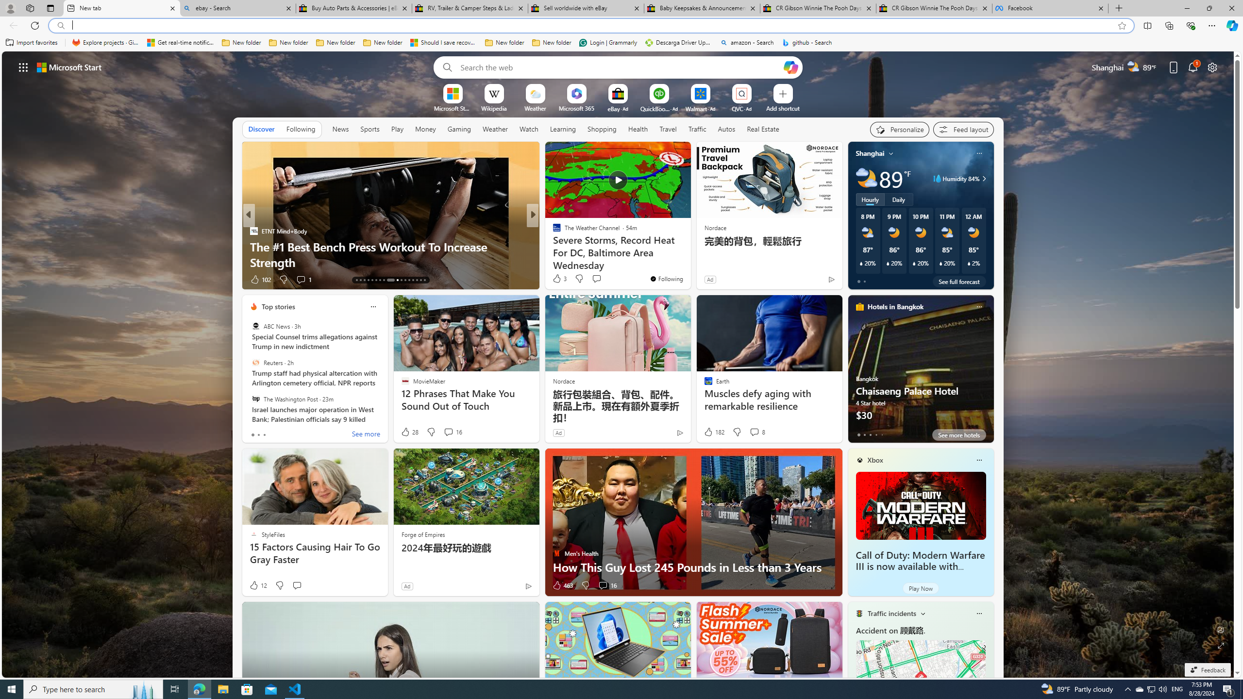 This screenshot has width=1243, height=699. What do you see at coordinates (713, 432) in the screenshot?
I see `182 Like` at bounding box center [713, 432].